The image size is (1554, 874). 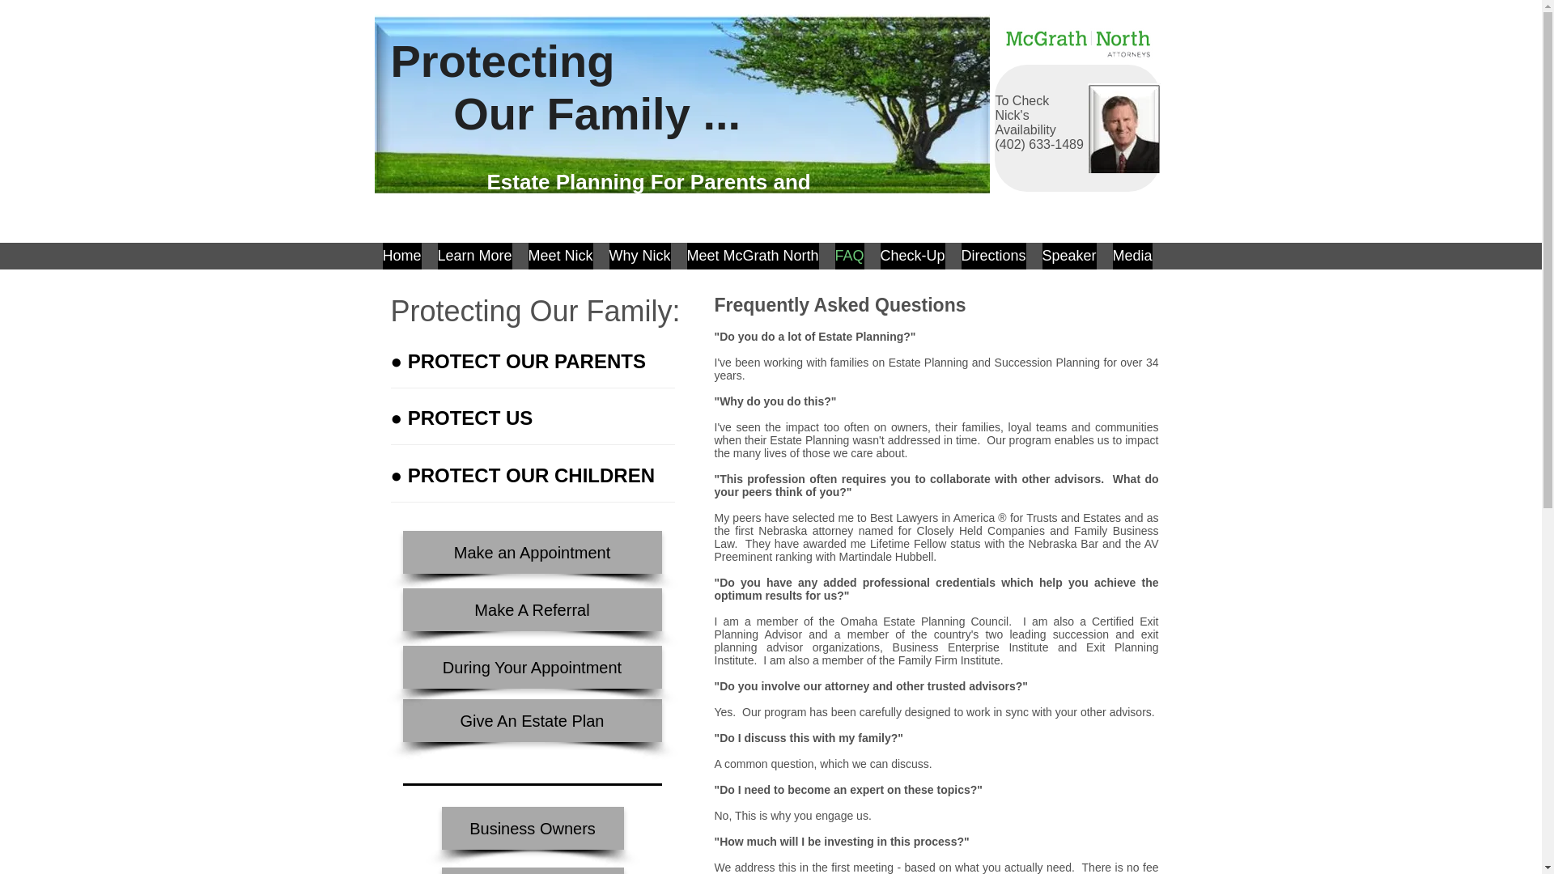 I want to click on Media, so click(x=1132, y=256).